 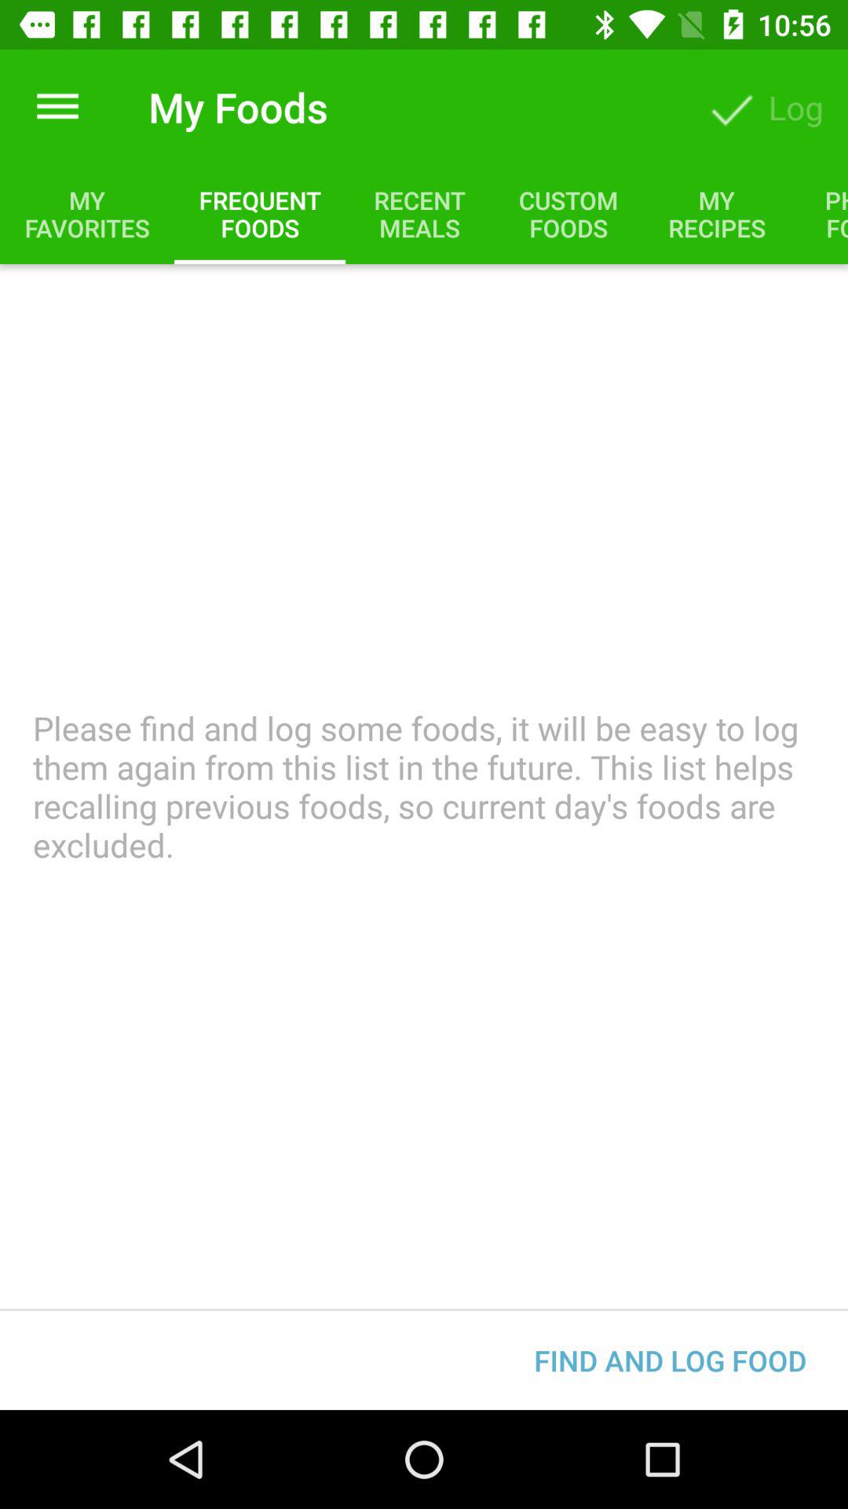 I want to click on choose the icon to the left of the my foods item, so click(x=57, y=107).